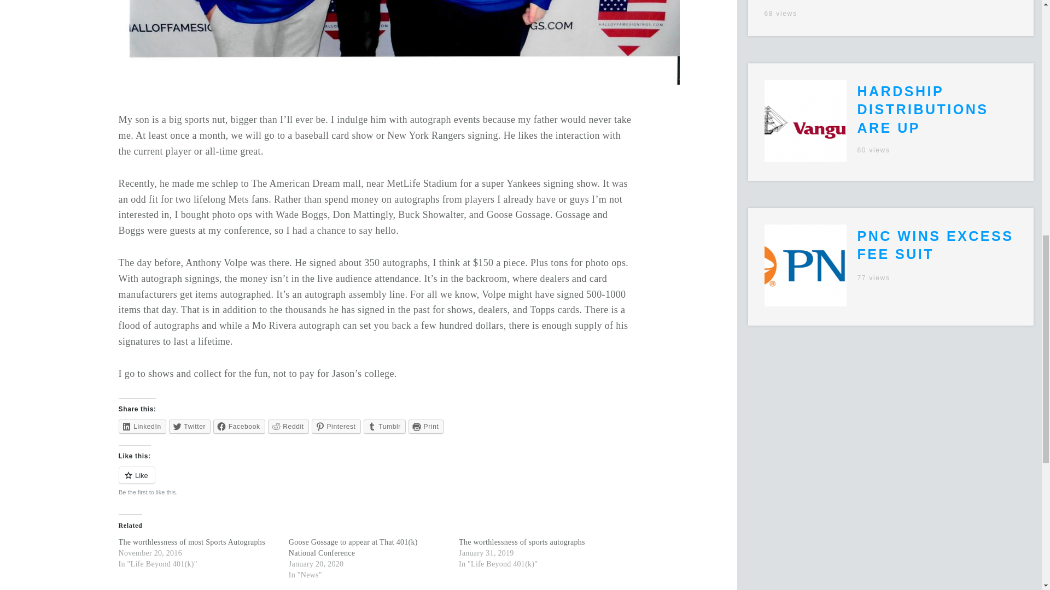 Image resolution: width=1050 pixels, height=590 pixels. What do you see at coordinates (384, 426) in the screenshot?
I see `Click to share on Tumblr` at bounding box center [384, 426].